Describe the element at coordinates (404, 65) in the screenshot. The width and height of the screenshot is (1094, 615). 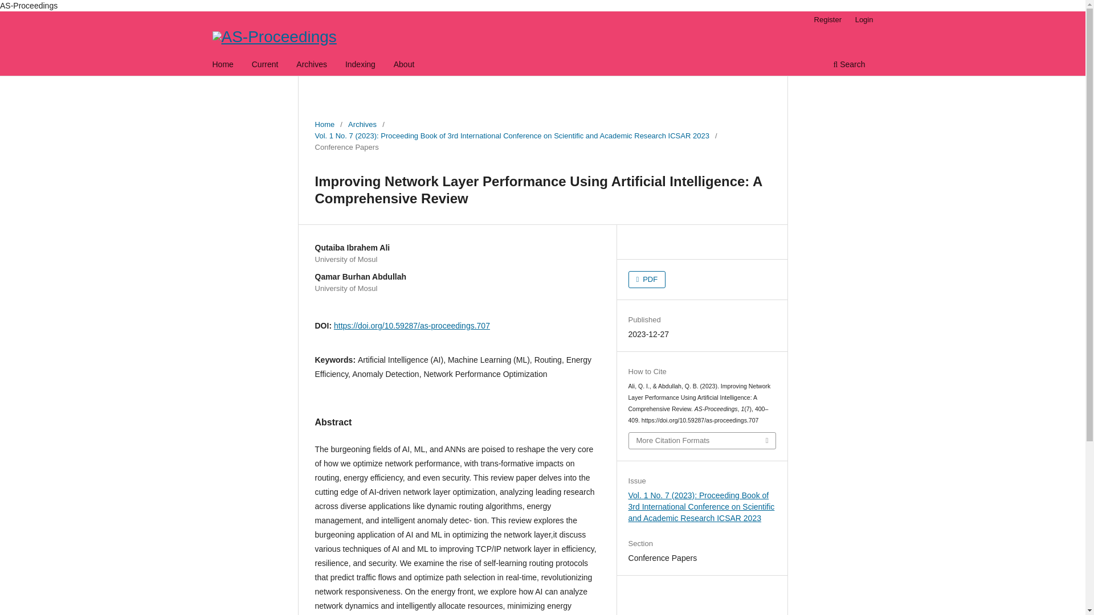
I see `About` at that location.